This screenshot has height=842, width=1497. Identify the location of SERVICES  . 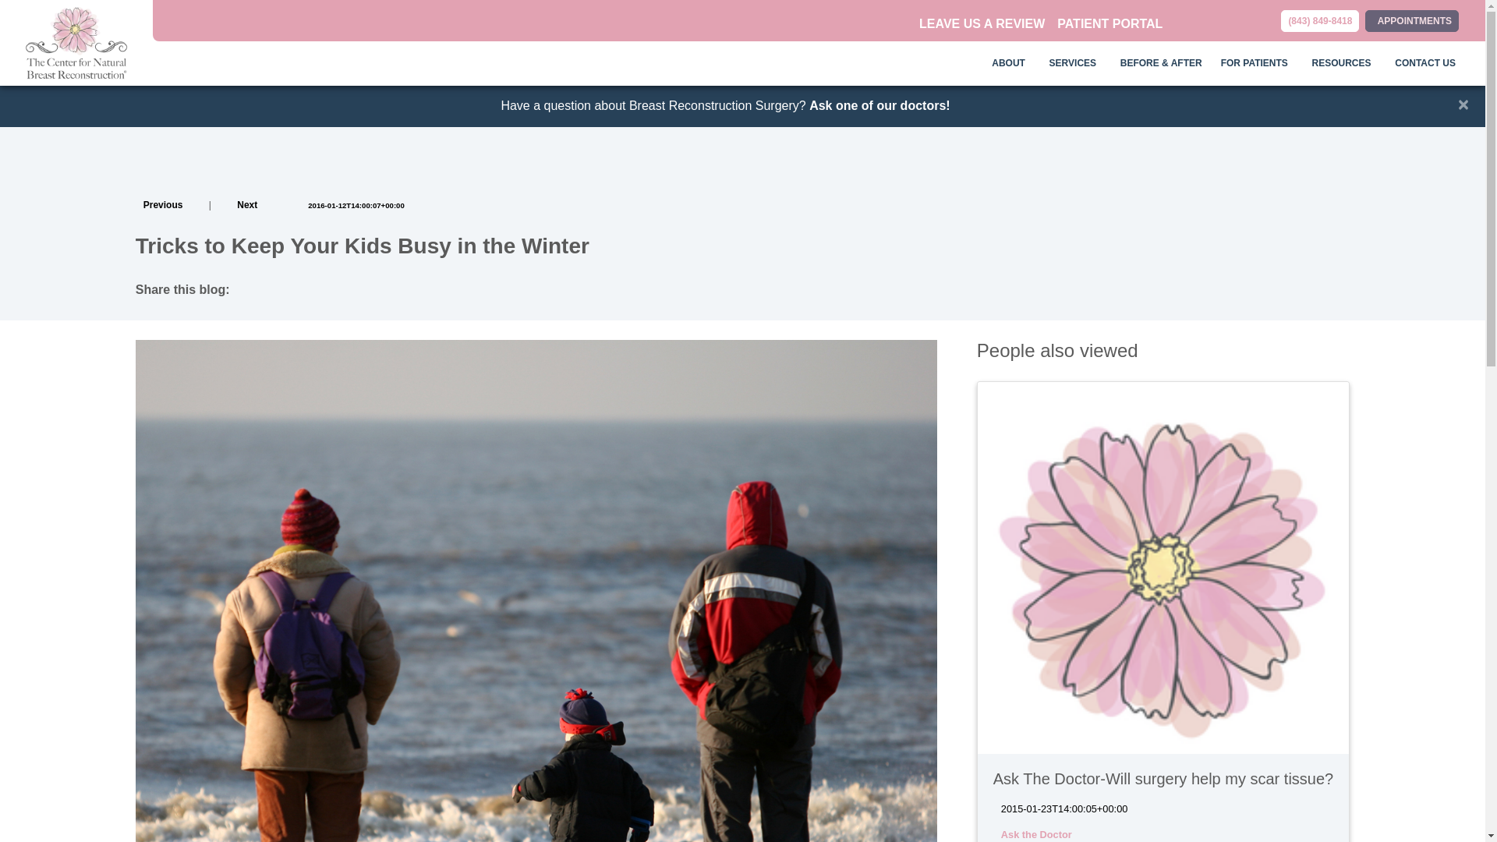
(1075, 63).